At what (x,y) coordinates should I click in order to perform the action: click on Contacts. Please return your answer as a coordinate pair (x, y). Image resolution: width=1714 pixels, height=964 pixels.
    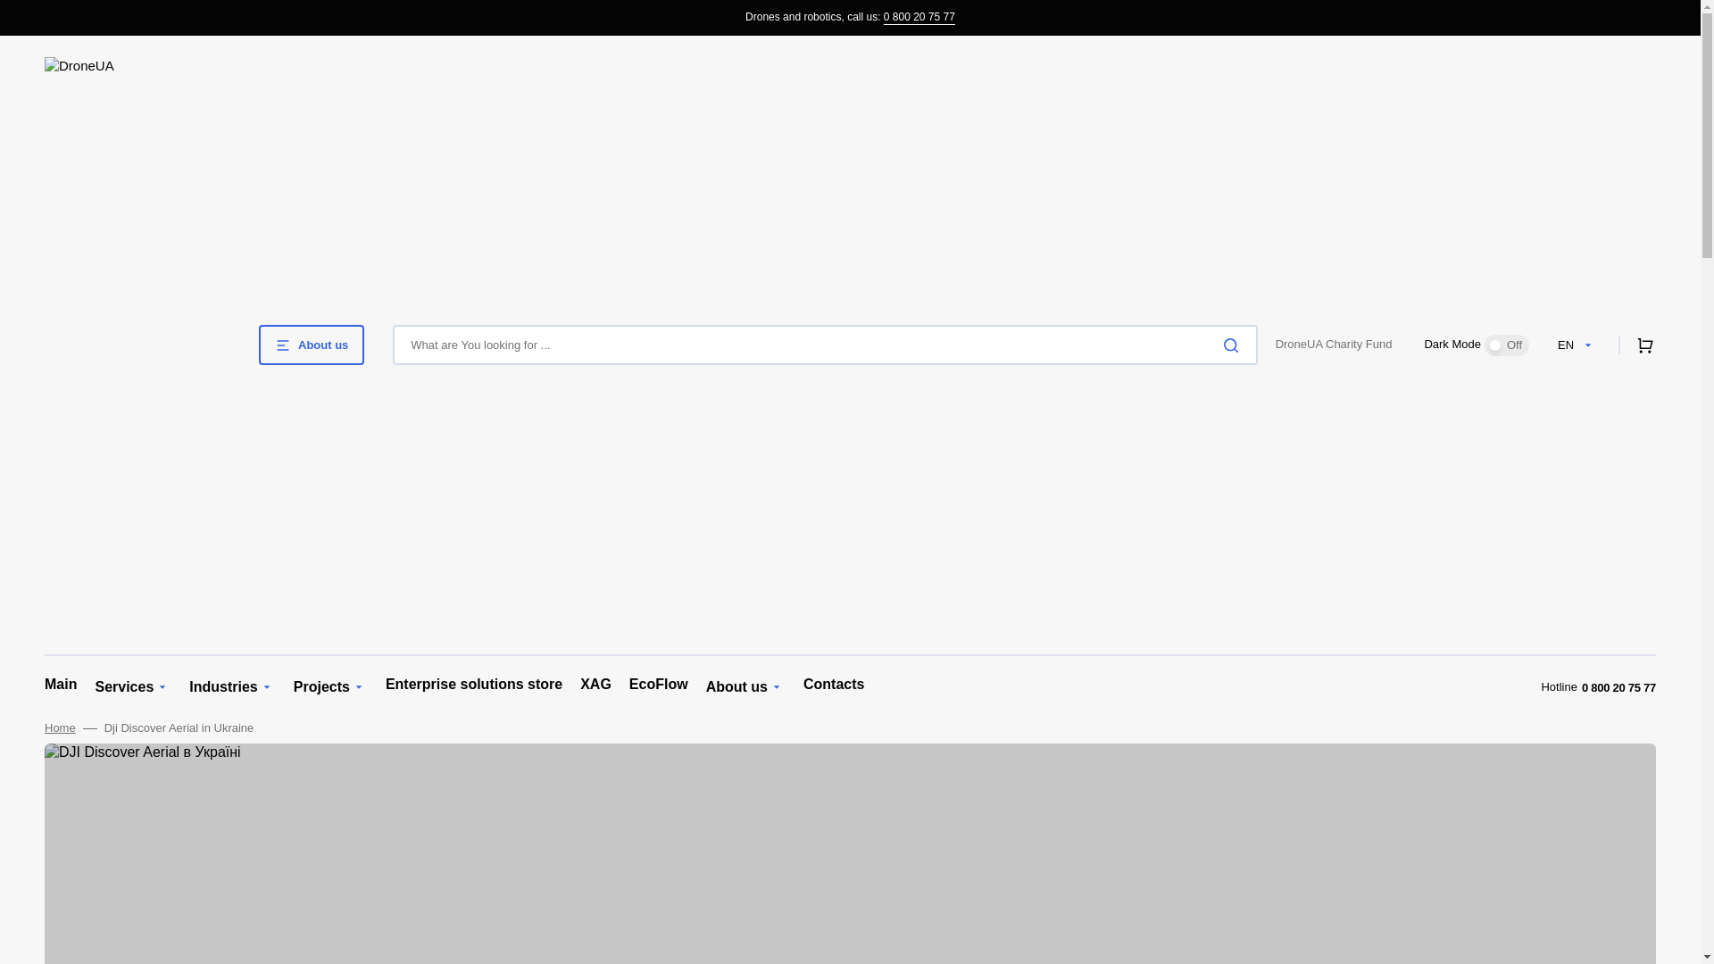
    Looking at the image, I should click on (834, 685).